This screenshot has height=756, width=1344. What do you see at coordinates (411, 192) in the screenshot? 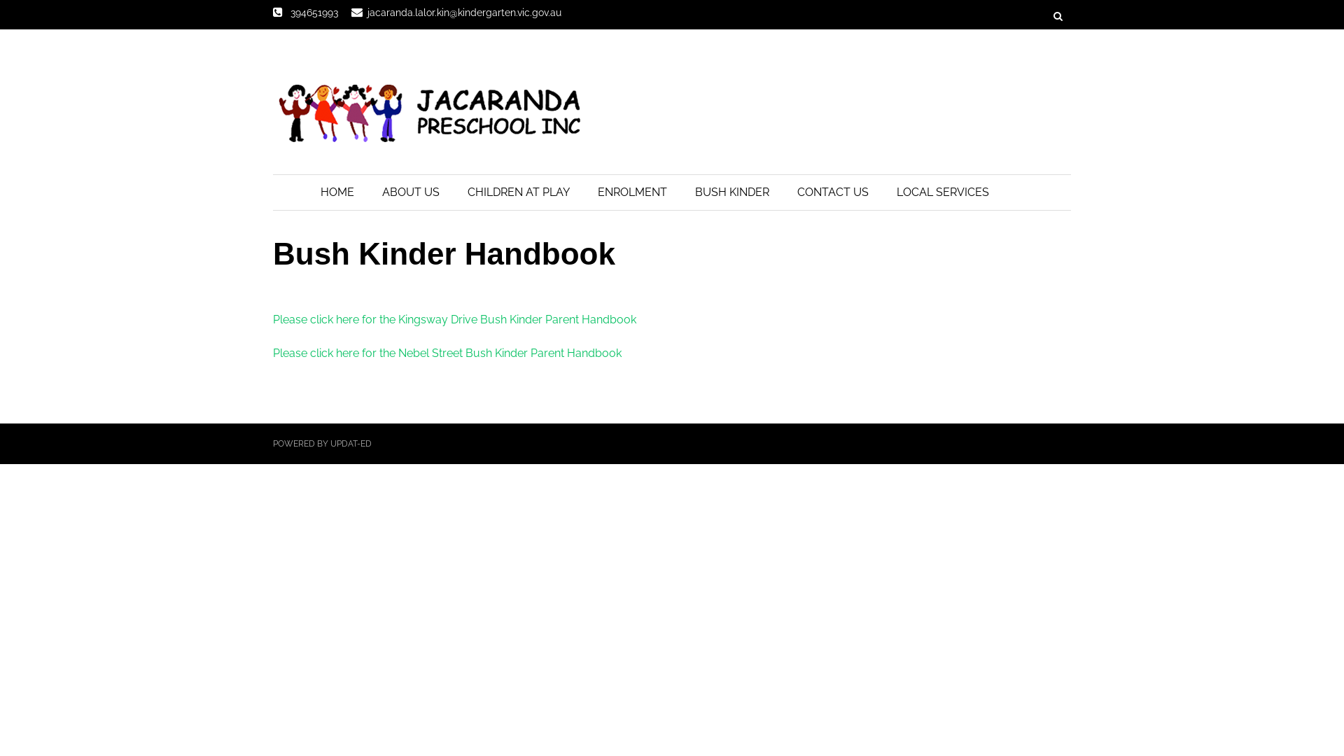
I see `ABOUT US` at bounding box center [411, 192].